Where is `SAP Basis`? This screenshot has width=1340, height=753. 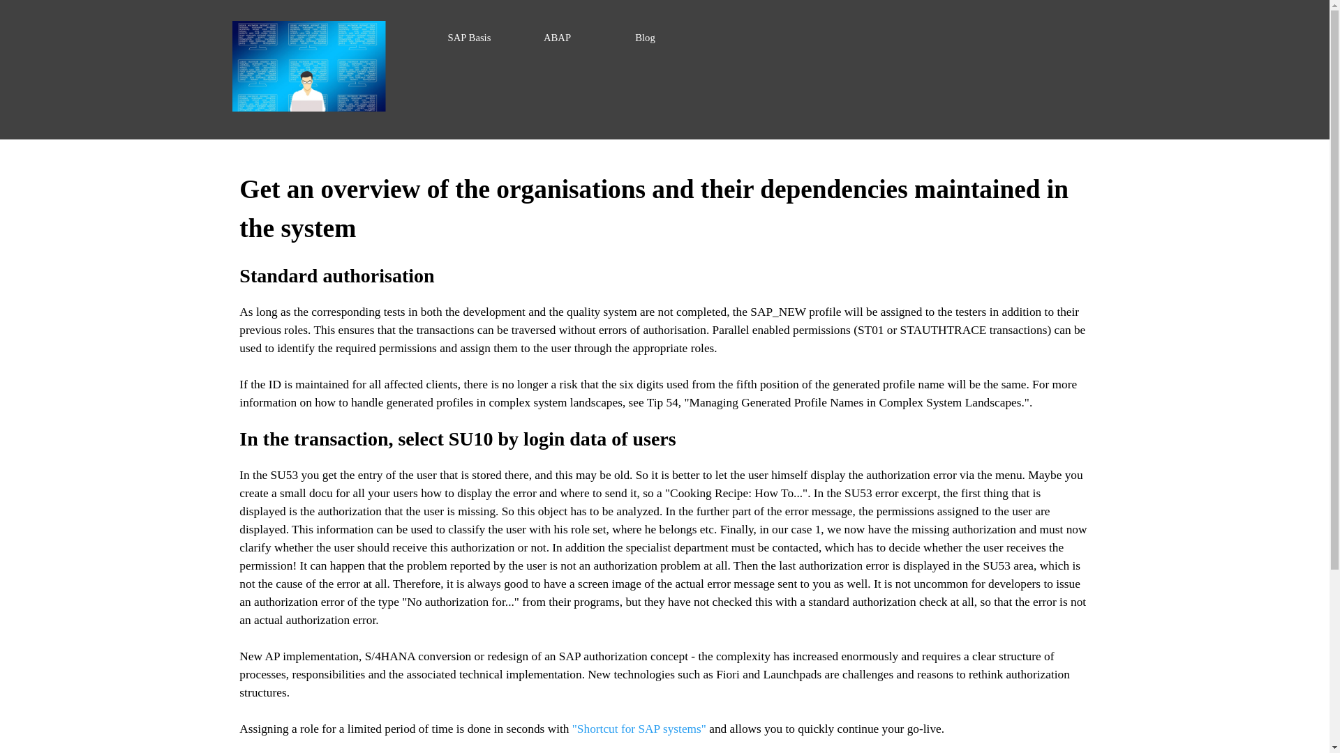 SAP Basis is located at coordinates (469, 38).